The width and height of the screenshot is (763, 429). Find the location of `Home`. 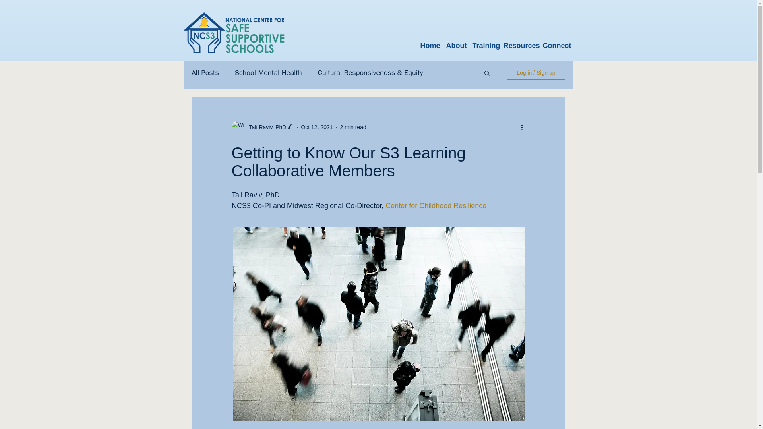

Home is located at coordinates (430, 42).